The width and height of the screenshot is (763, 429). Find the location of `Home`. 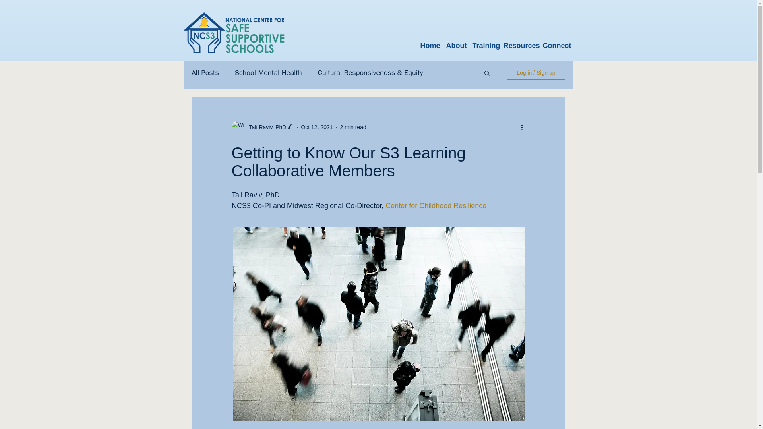

Home is located at coordinates (430, 42).